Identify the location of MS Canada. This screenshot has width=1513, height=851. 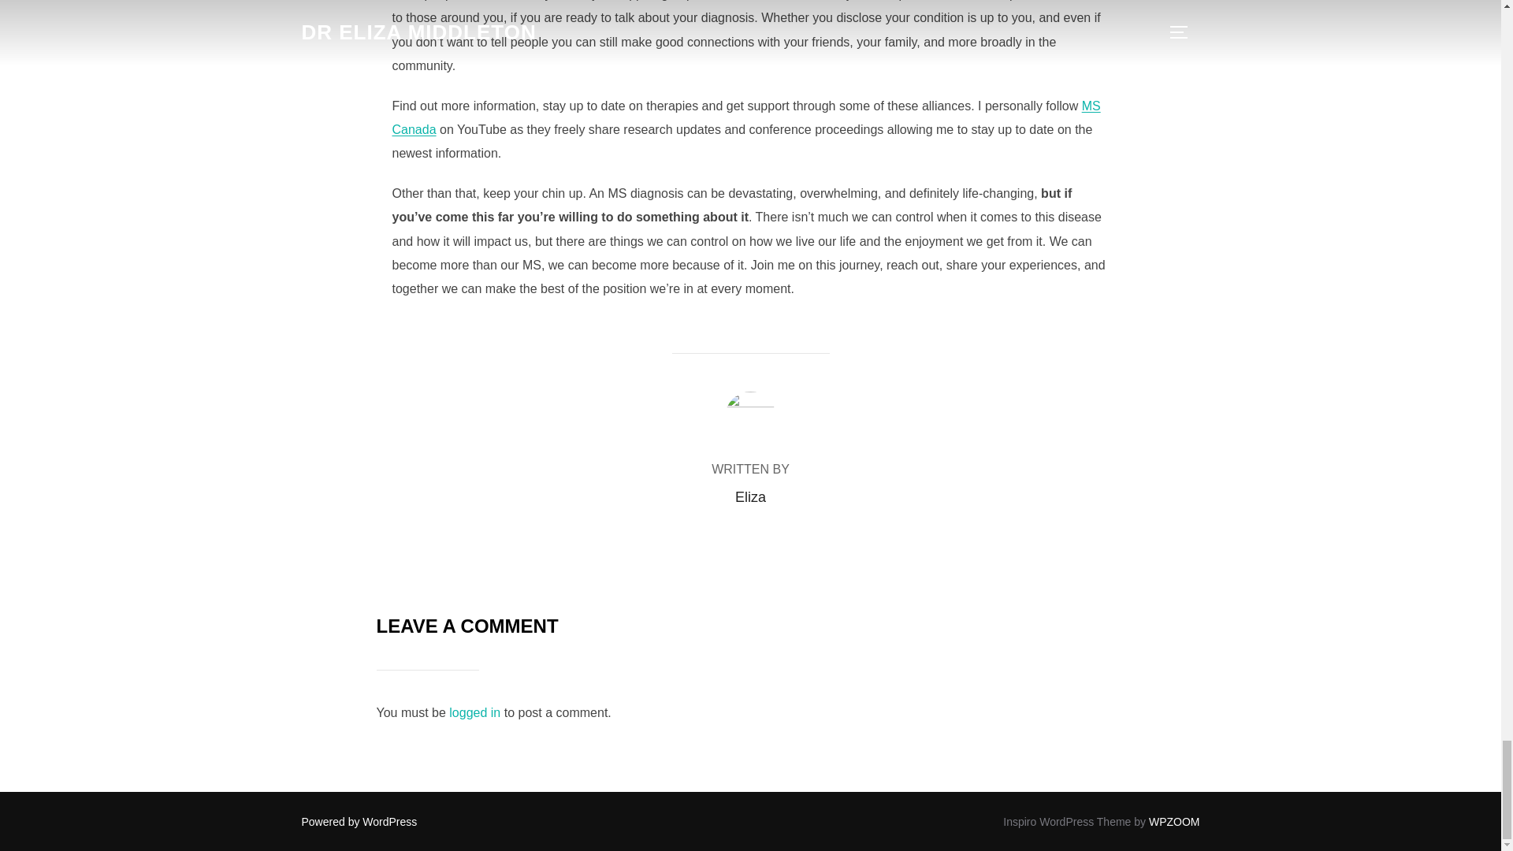
(746, 117).